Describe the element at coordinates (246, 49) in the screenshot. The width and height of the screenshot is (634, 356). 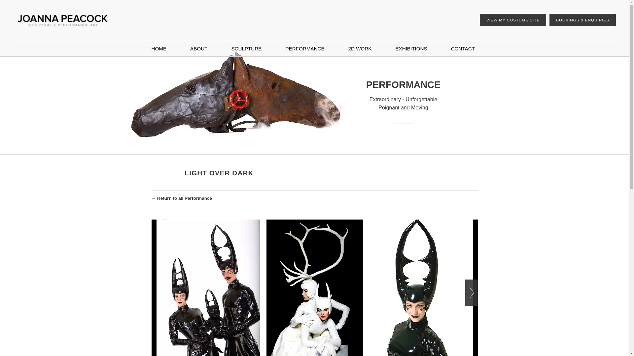
I see `SCULPTURE` at that location.